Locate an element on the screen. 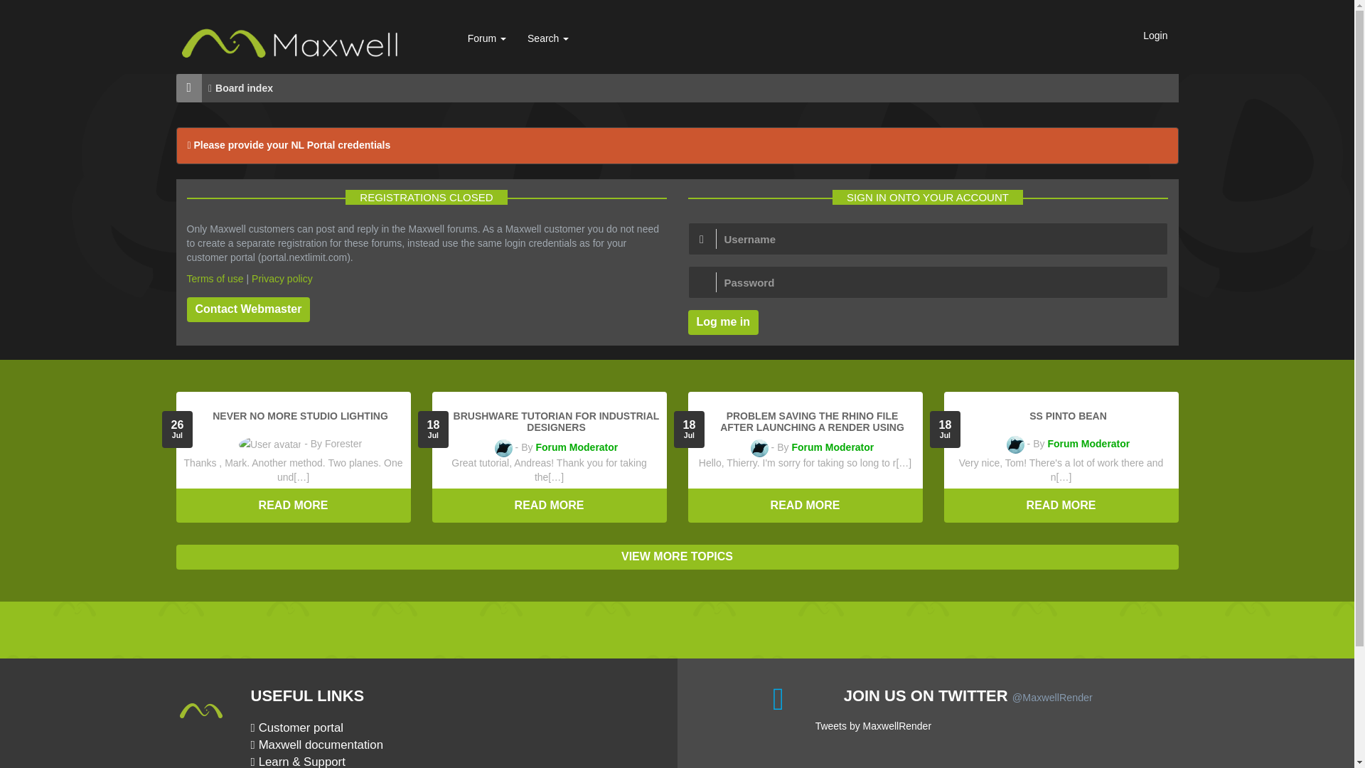 This screenshot has width=1365, height=768. Tweets by MaxwellRender is located at coordinates (873, 726).